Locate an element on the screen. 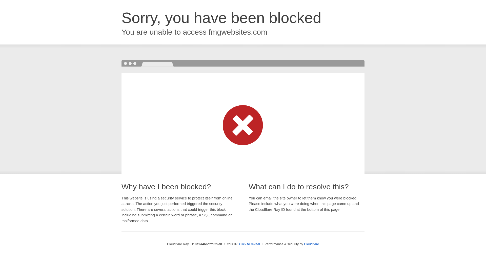  Cloudflare is located at coordinates (311, 244).